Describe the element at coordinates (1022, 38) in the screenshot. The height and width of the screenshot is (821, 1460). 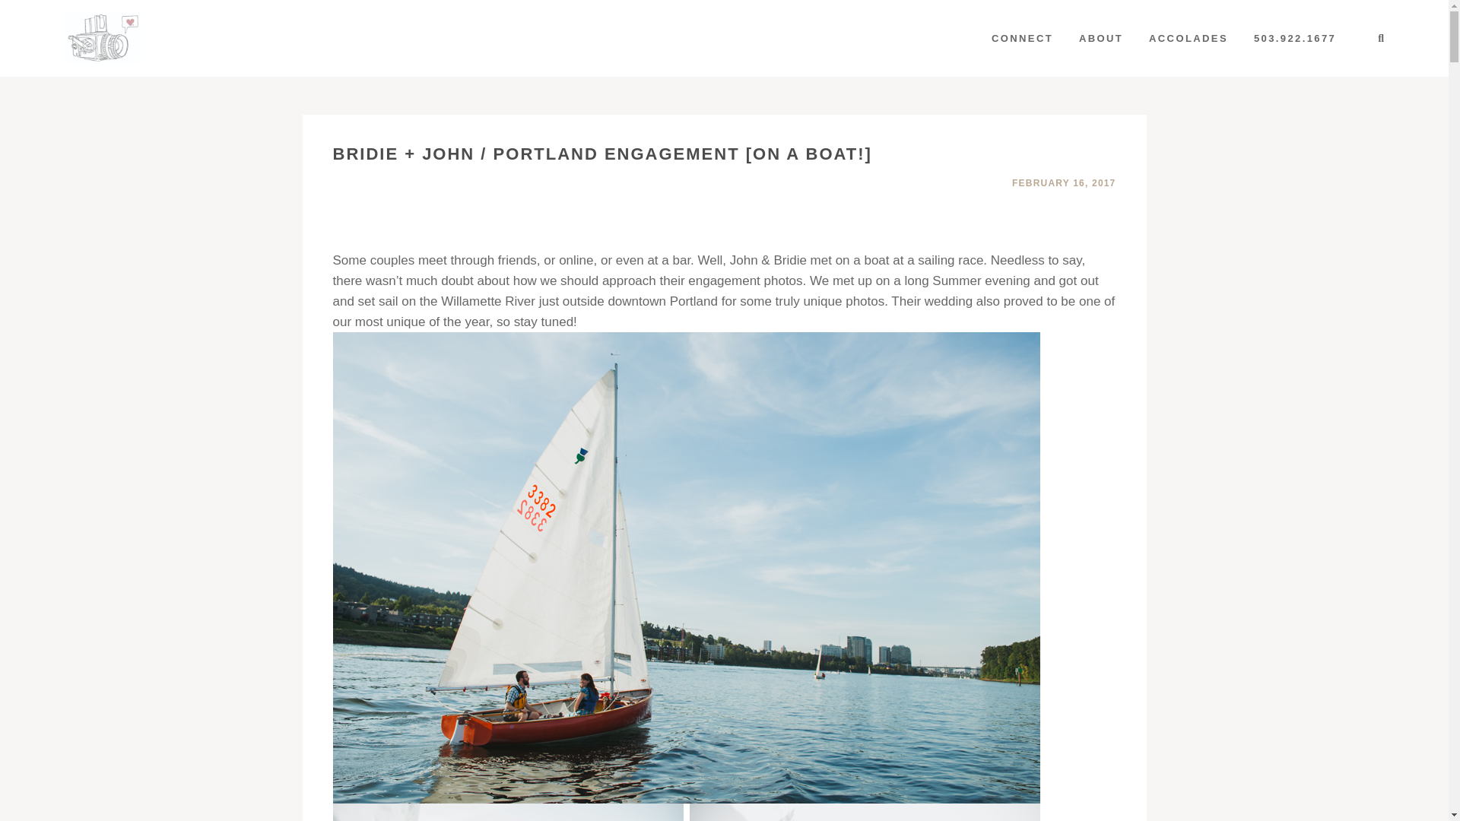
I see `CONNECT` at that location.